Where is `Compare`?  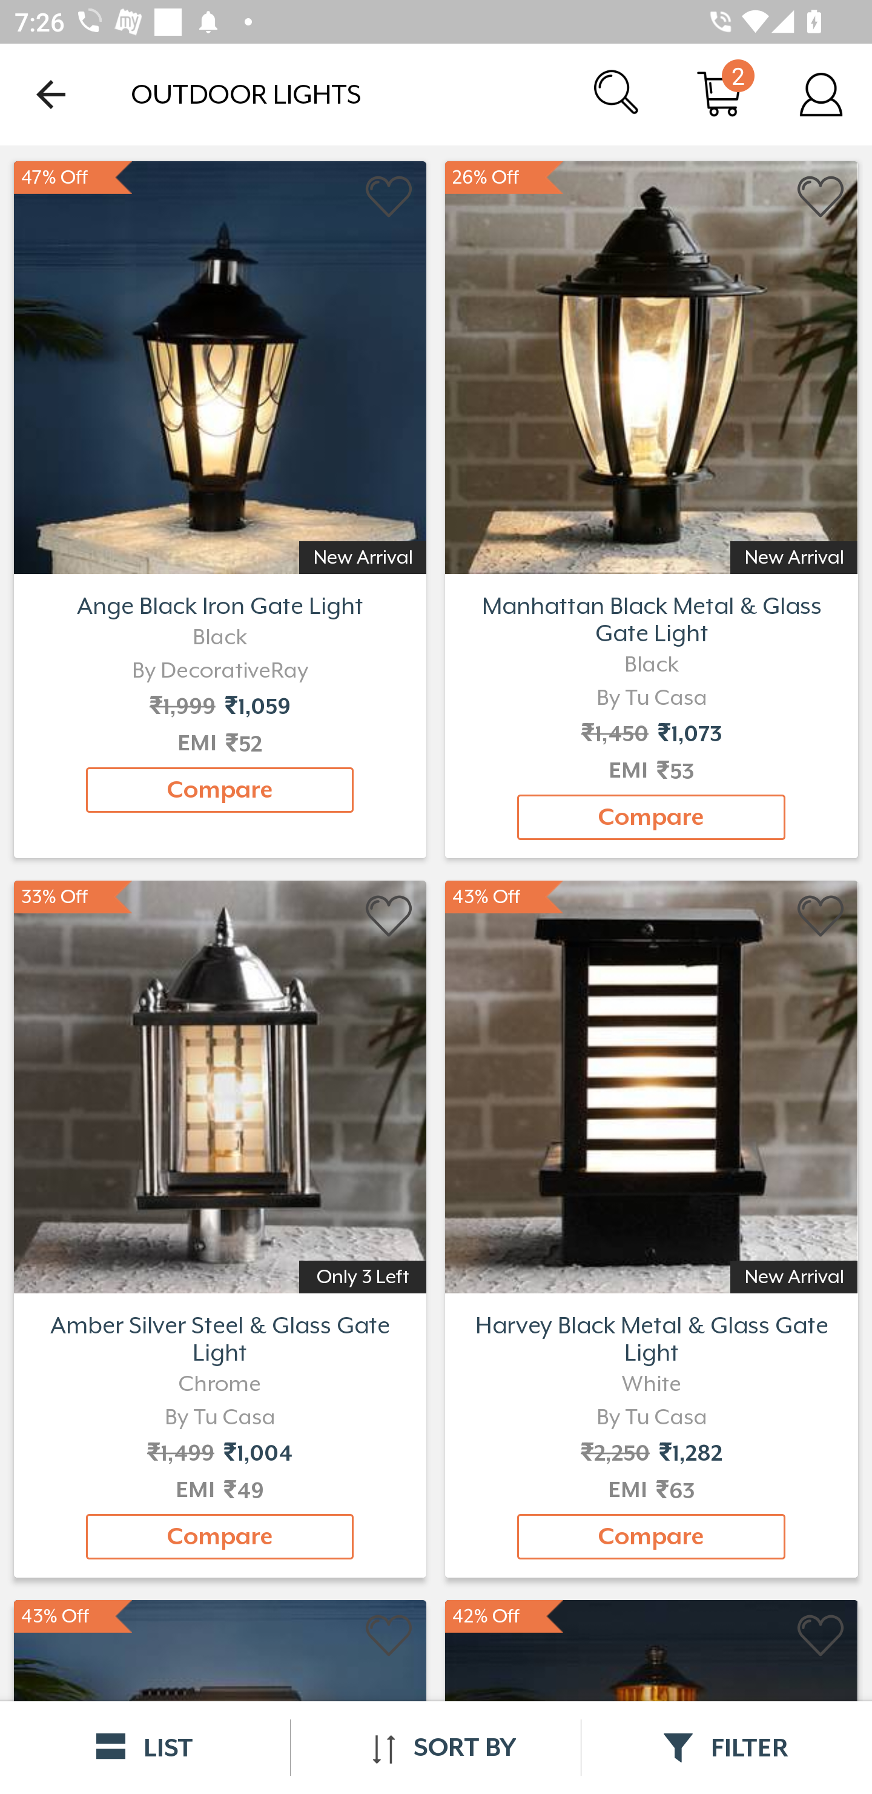
Compare is located at coordinates (651, 1536).